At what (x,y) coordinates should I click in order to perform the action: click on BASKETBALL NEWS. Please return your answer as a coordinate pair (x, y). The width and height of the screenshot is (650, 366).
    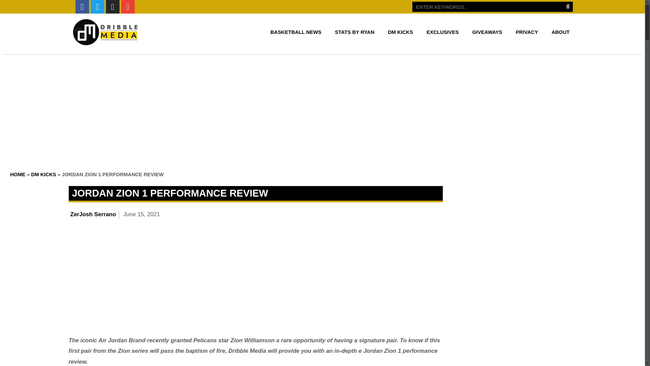
    Looking at the image, I should click on (296, 32).